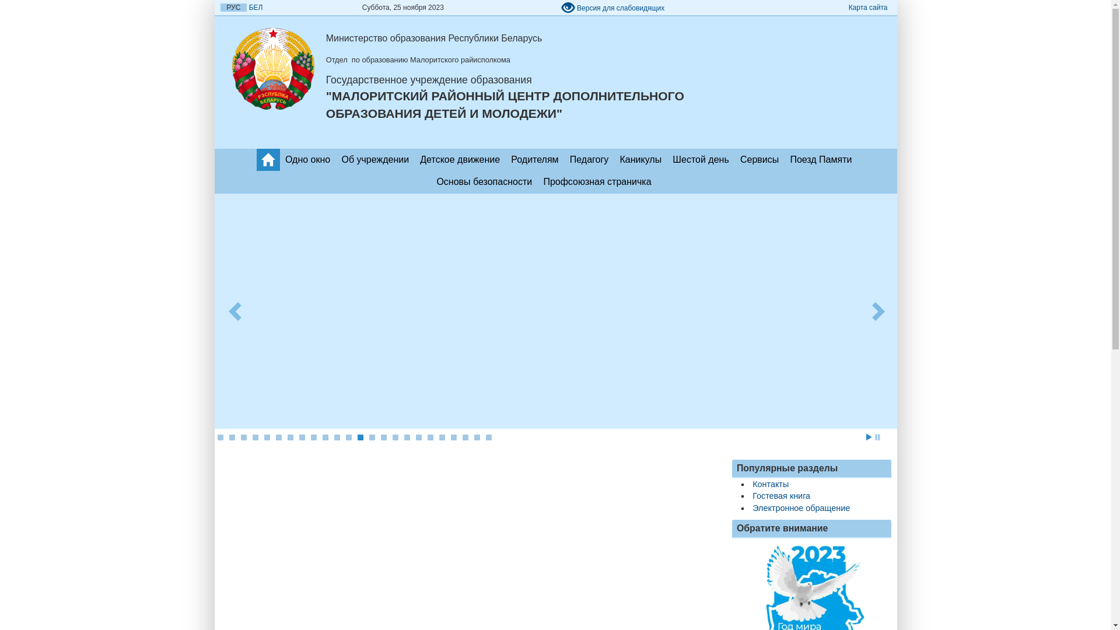  What do you see at coordinates (407, 437) in the screenshot?
I see `17` at bounding box center [407, 437].